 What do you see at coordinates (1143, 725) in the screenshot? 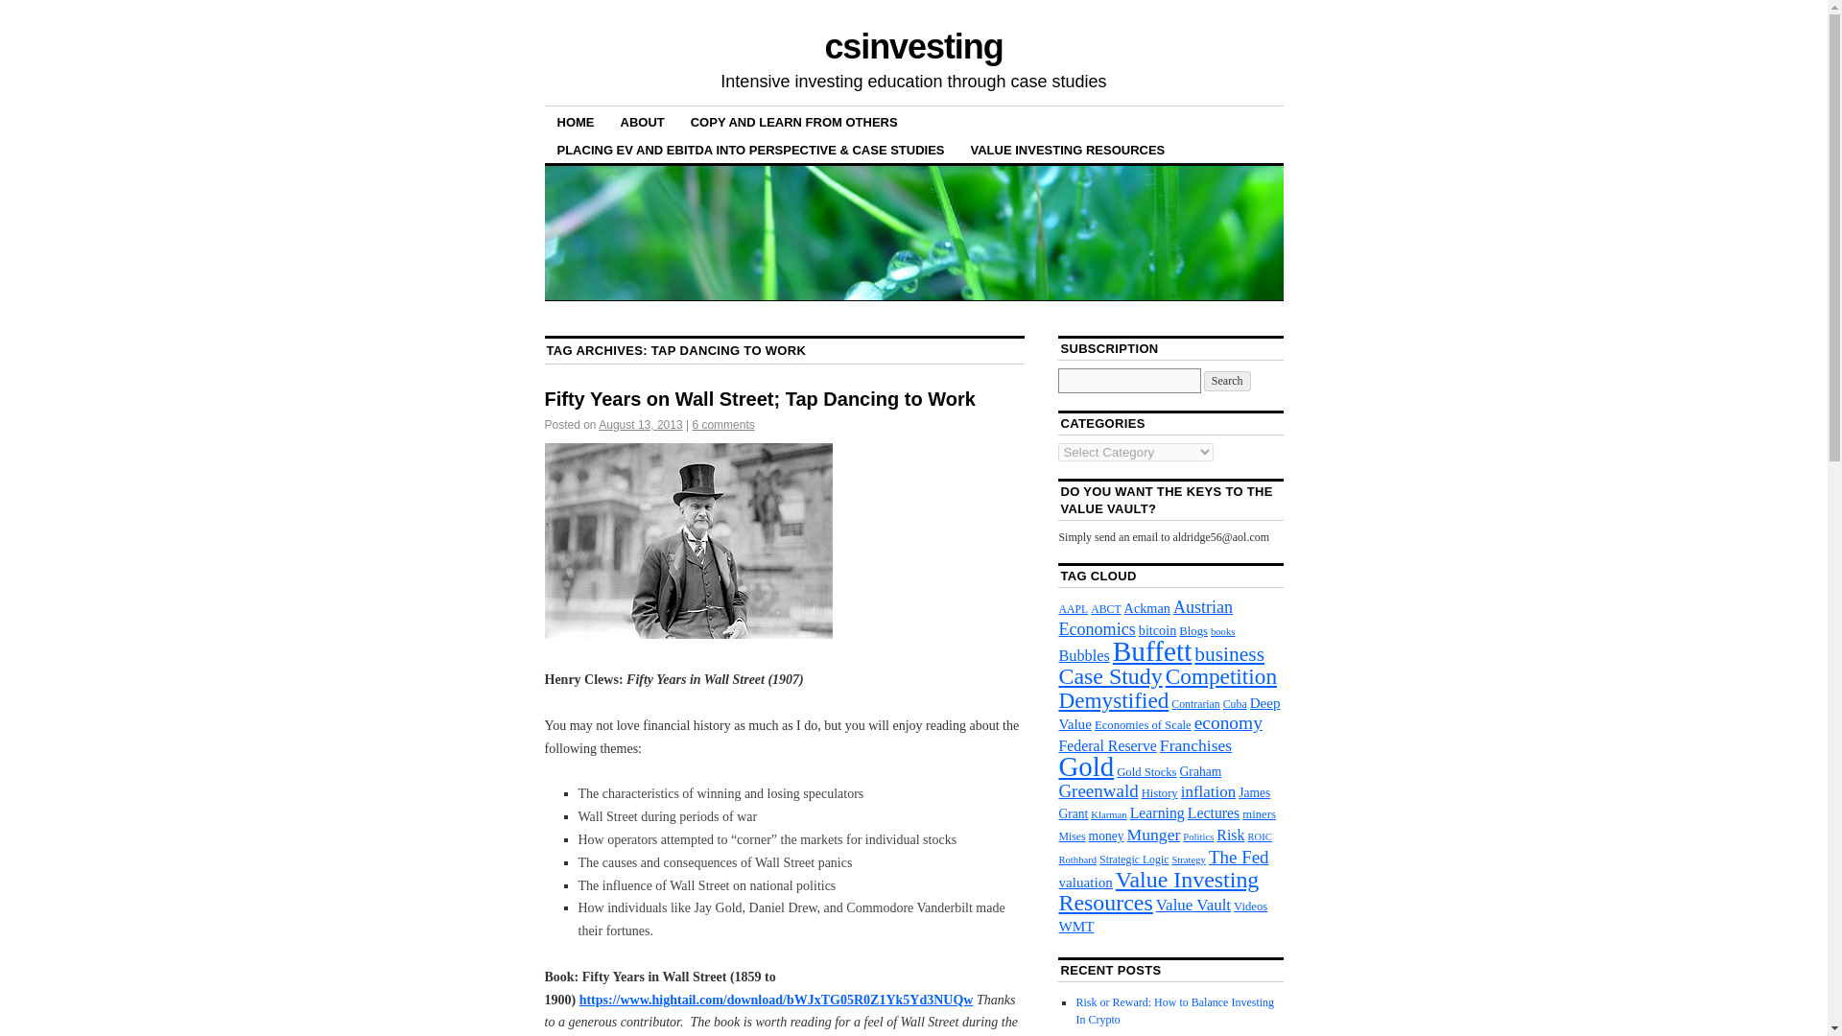
I see `Economies of Scale` at bounding box center [1143, 725].